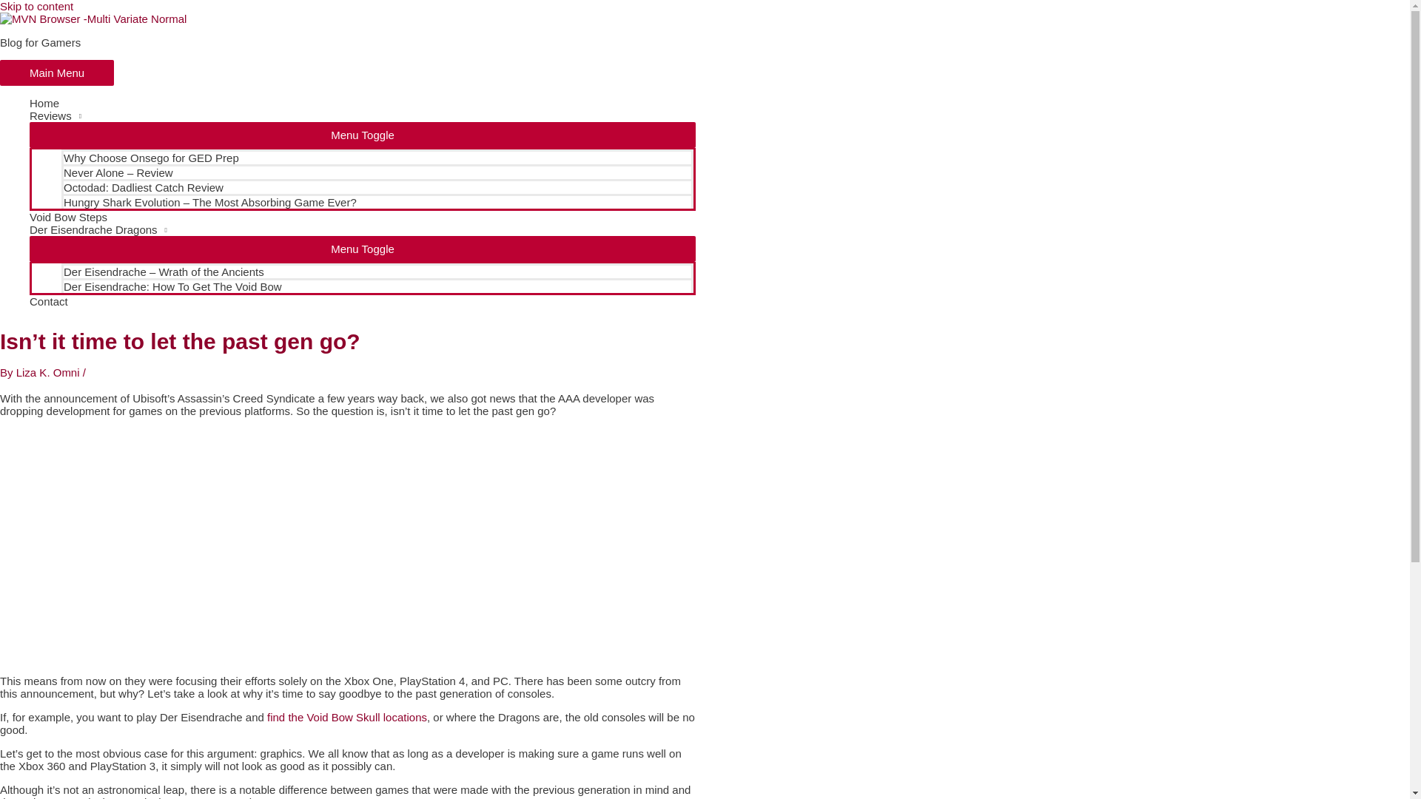  Describe the element at coordinates (56, 73) in the screenshot. I see `Main Menu` at that location.